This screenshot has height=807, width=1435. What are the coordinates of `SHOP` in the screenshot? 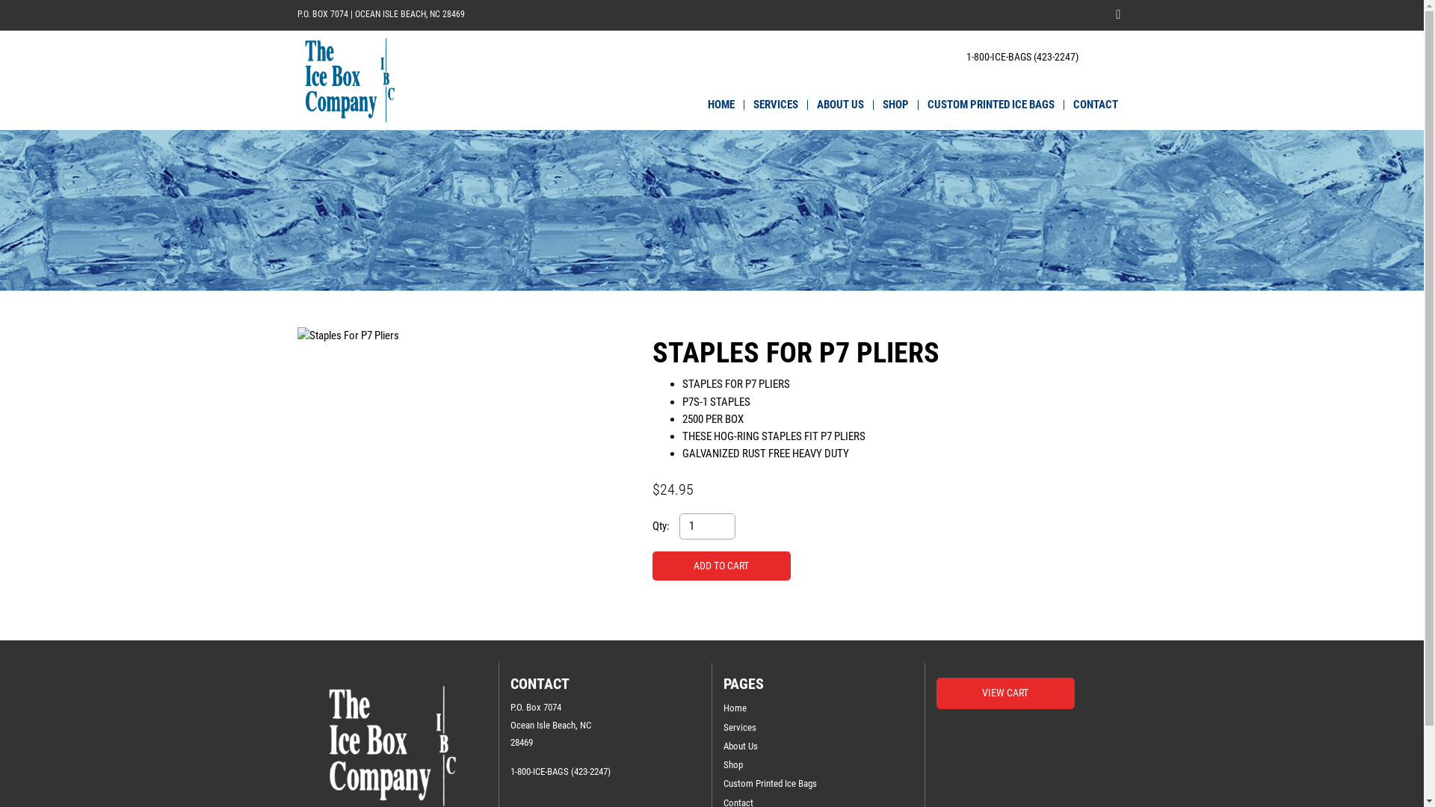 It's located at (895, 105).